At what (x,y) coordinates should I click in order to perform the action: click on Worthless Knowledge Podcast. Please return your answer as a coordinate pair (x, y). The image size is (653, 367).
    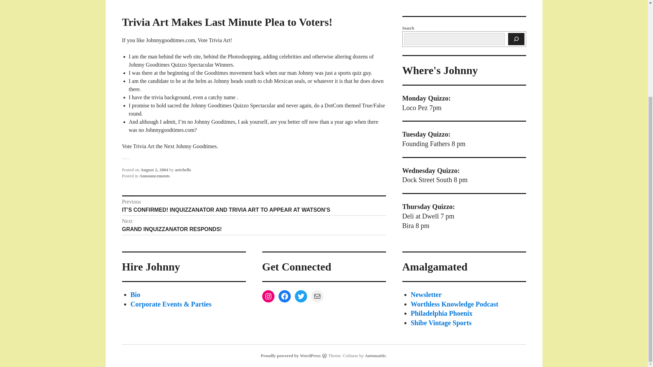
    Looking at the image, I should click on (254, 225).